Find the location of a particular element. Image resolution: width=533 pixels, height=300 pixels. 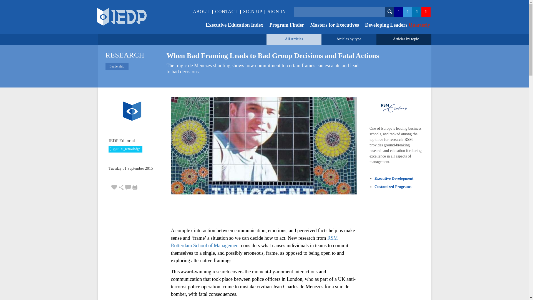

Executive Education Index is located at coordinates (231, 26).